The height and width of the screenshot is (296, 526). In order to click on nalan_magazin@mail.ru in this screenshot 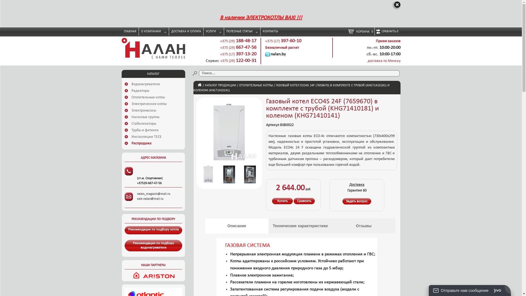, I will do `click(153, 194)`.